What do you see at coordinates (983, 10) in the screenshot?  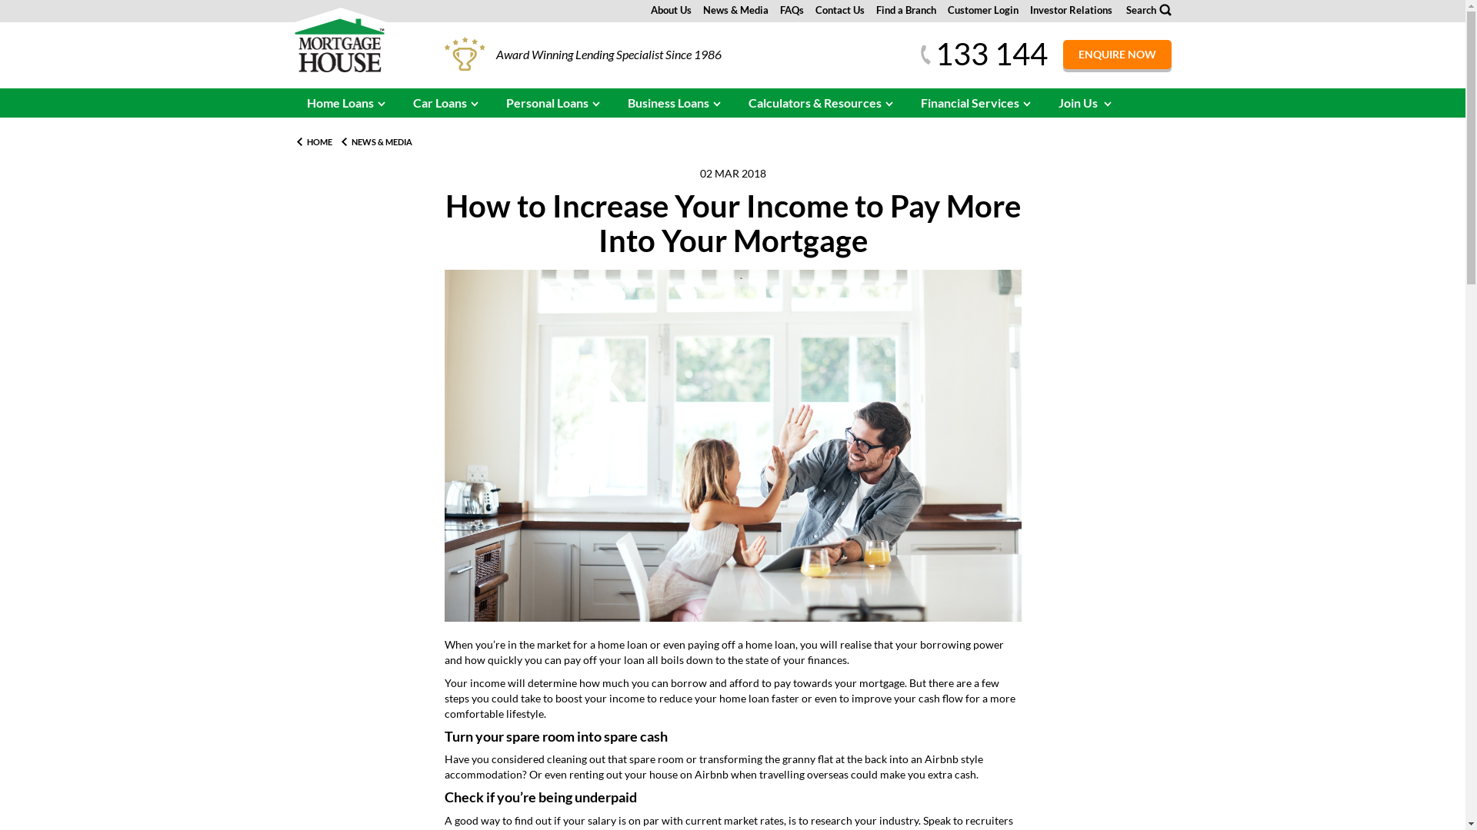 I see `Customer Login` at bounding box center [983, 10].